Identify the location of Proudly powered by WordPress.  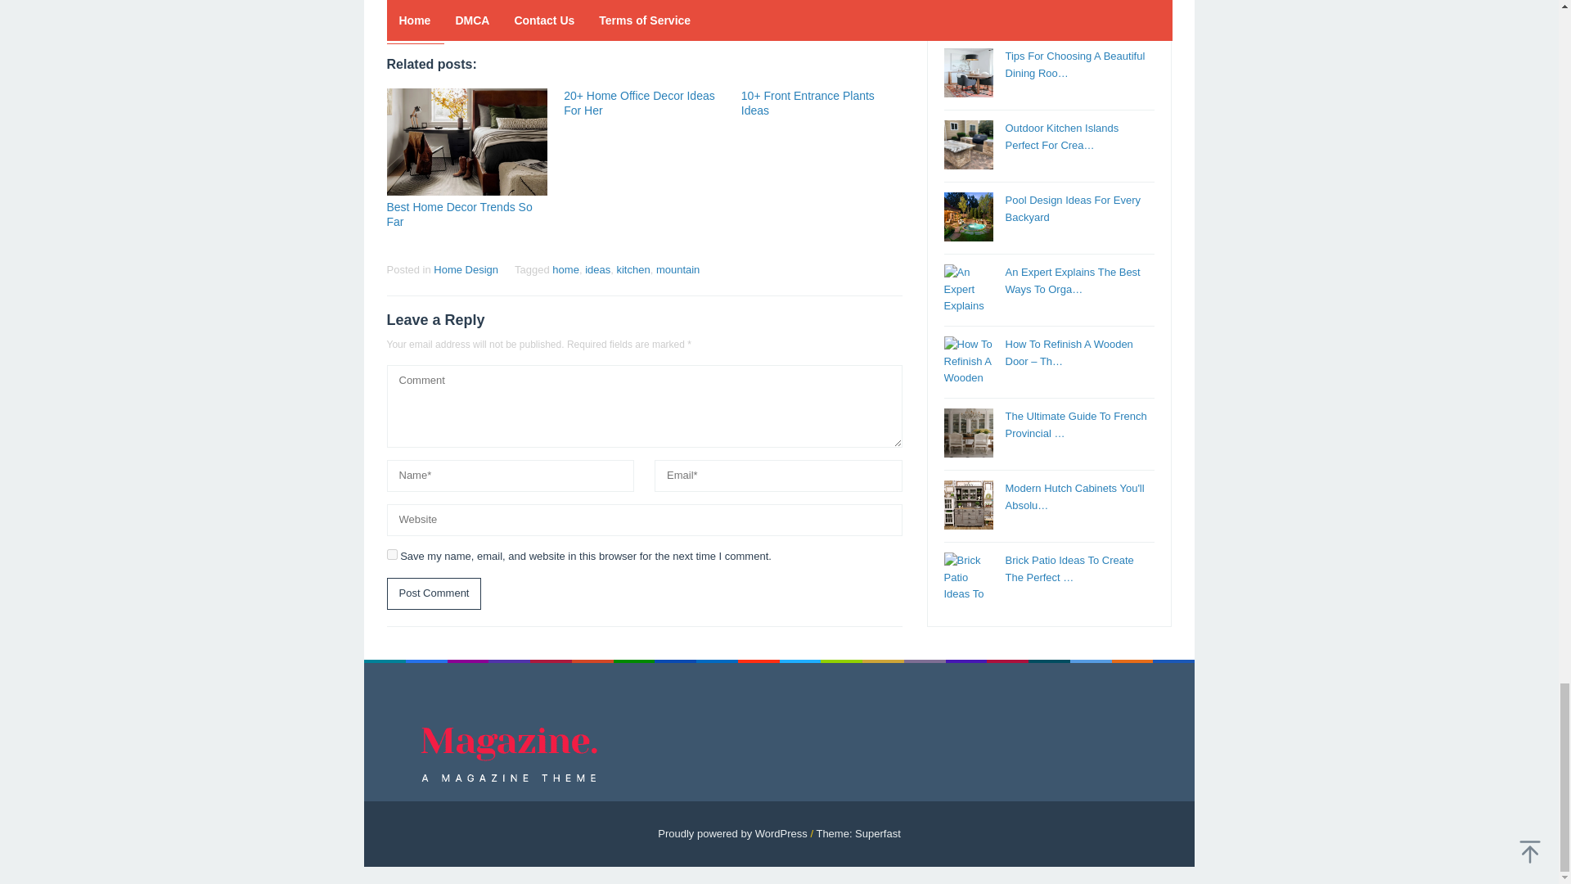
(732, 833).